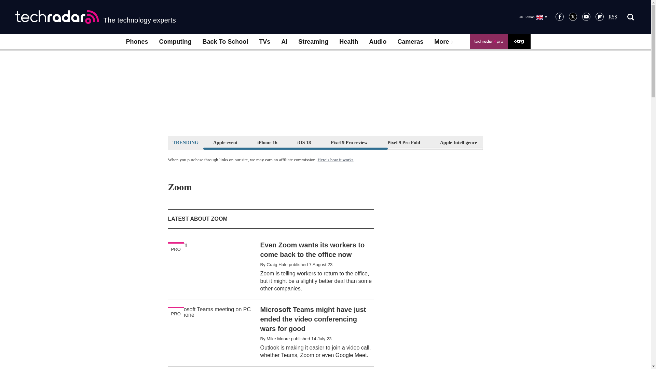 The width and height of the screenshot is (656, 369). What do you see at coordinates (613, 17) in the screenshot?
I see `Really Simple Syndication` at bounding box center [613, 17].